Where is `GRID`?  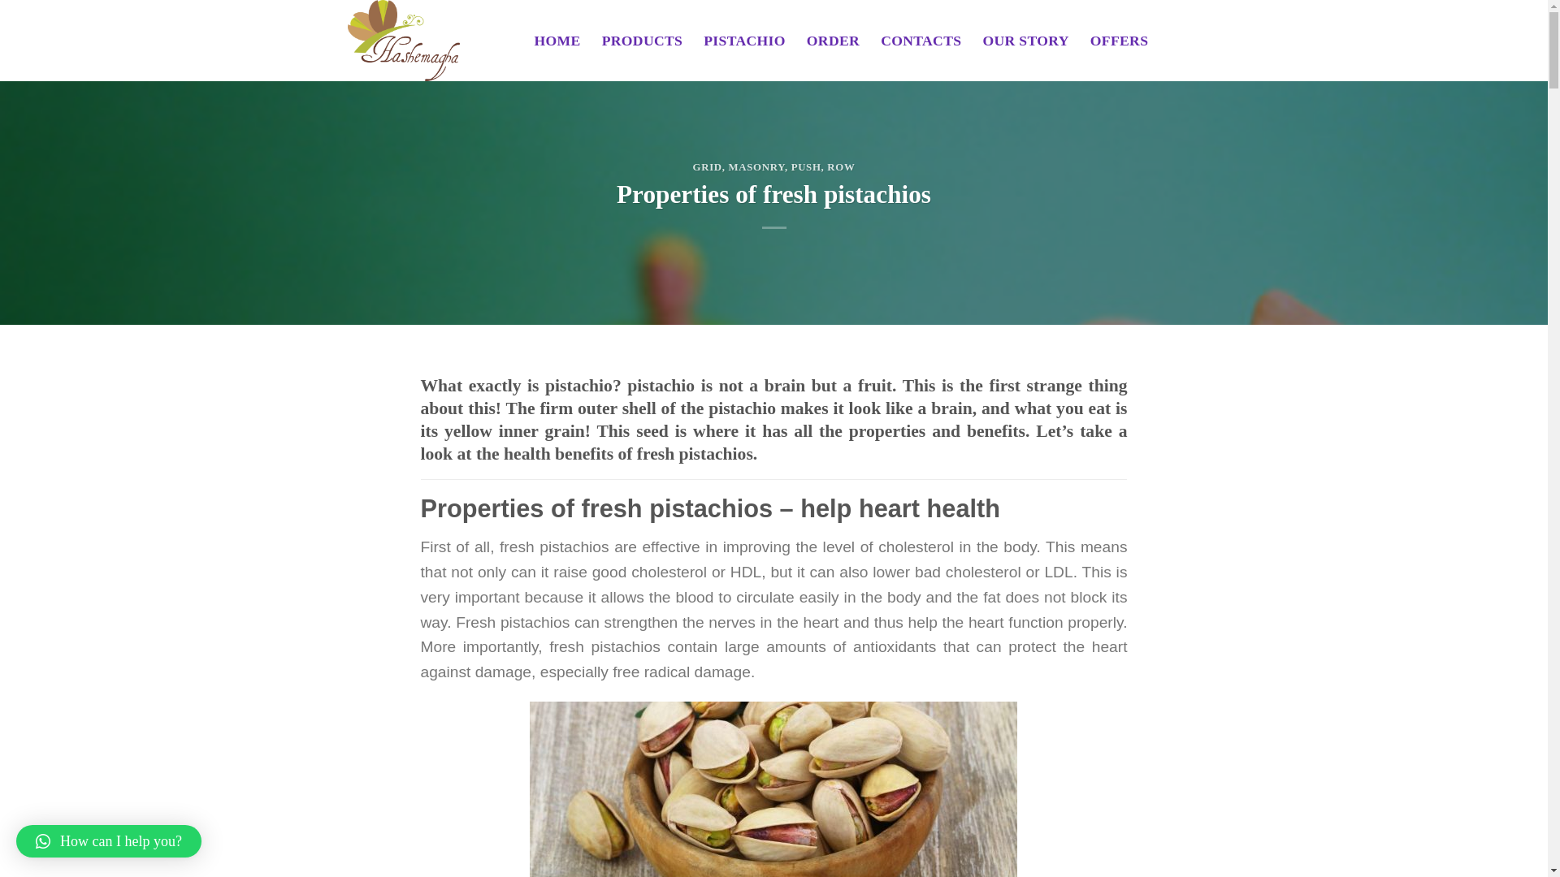
GRID is located at coordinates (707, 166).